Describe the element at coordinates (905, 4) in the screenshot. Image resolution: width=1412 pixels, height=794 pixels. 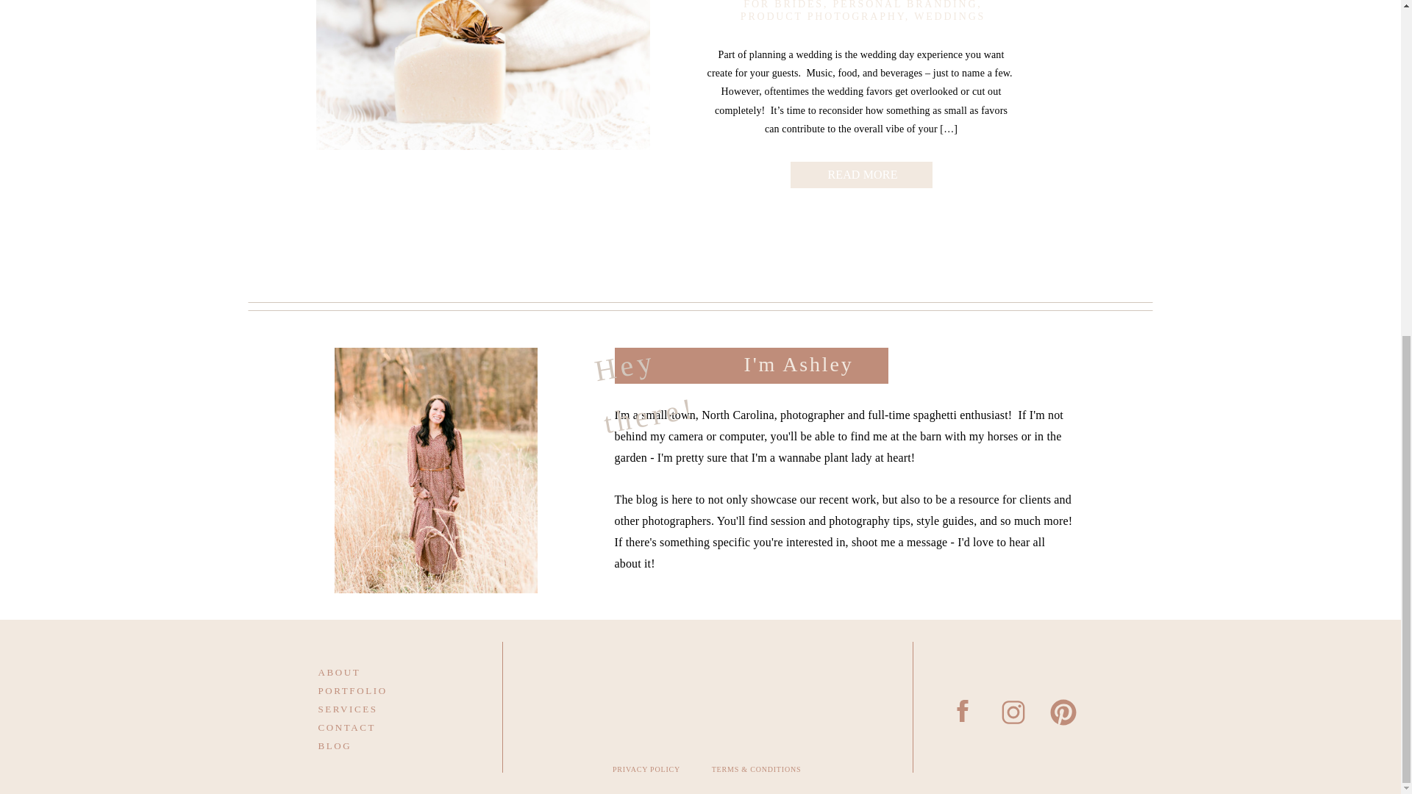
I see `PERSONAL BRANDING` at that location.